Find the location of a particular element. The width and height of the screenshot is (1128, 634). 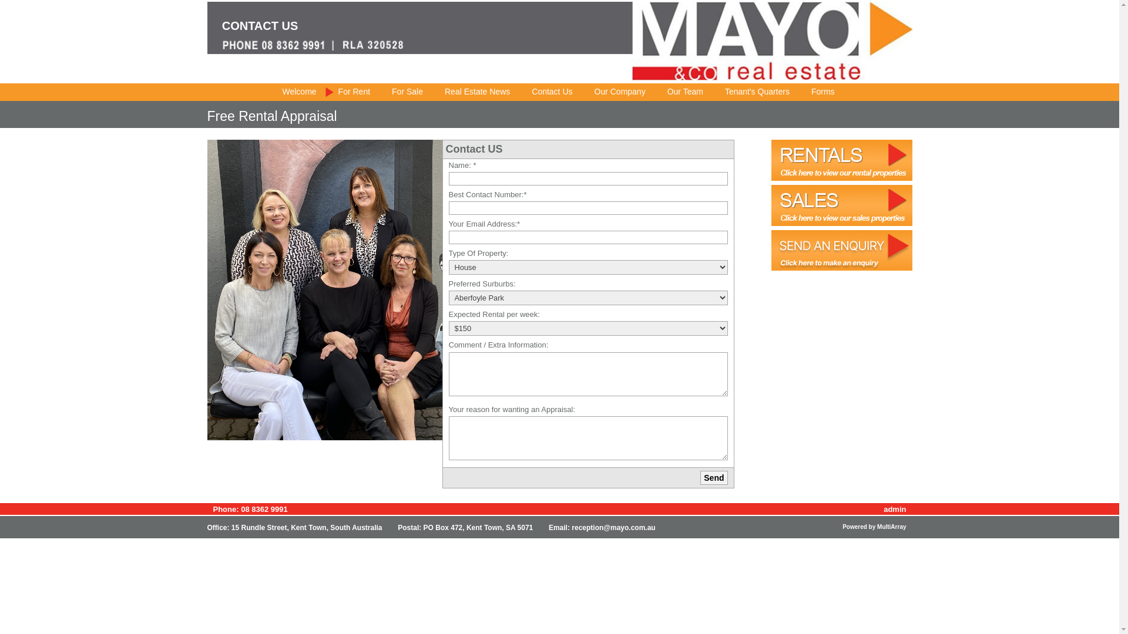

Our Company is located at coordinates (613, 92).